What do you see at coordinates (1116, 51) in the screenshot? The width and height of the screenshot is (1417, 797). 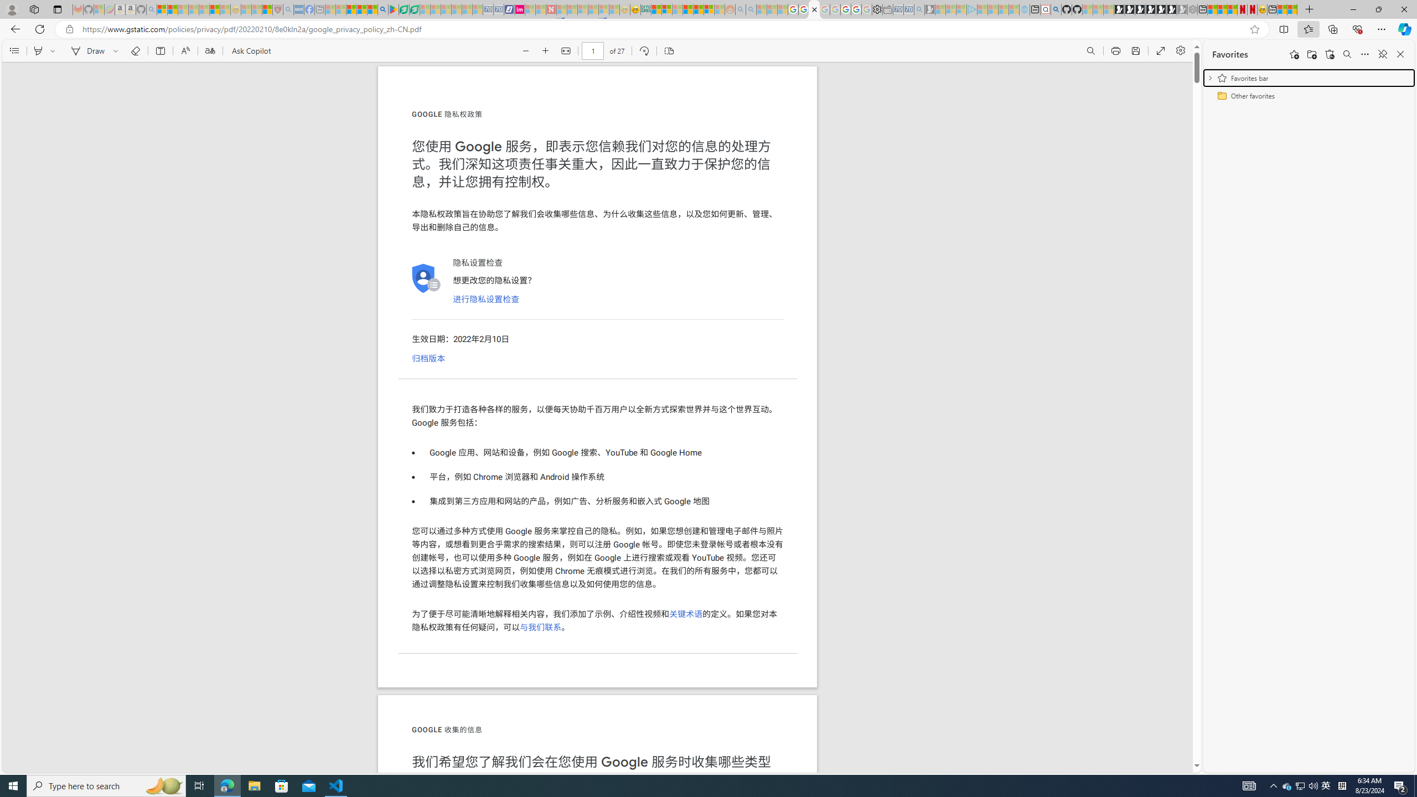 I see `Print (Ctrl+P)` at bounding box center [1116, 51].